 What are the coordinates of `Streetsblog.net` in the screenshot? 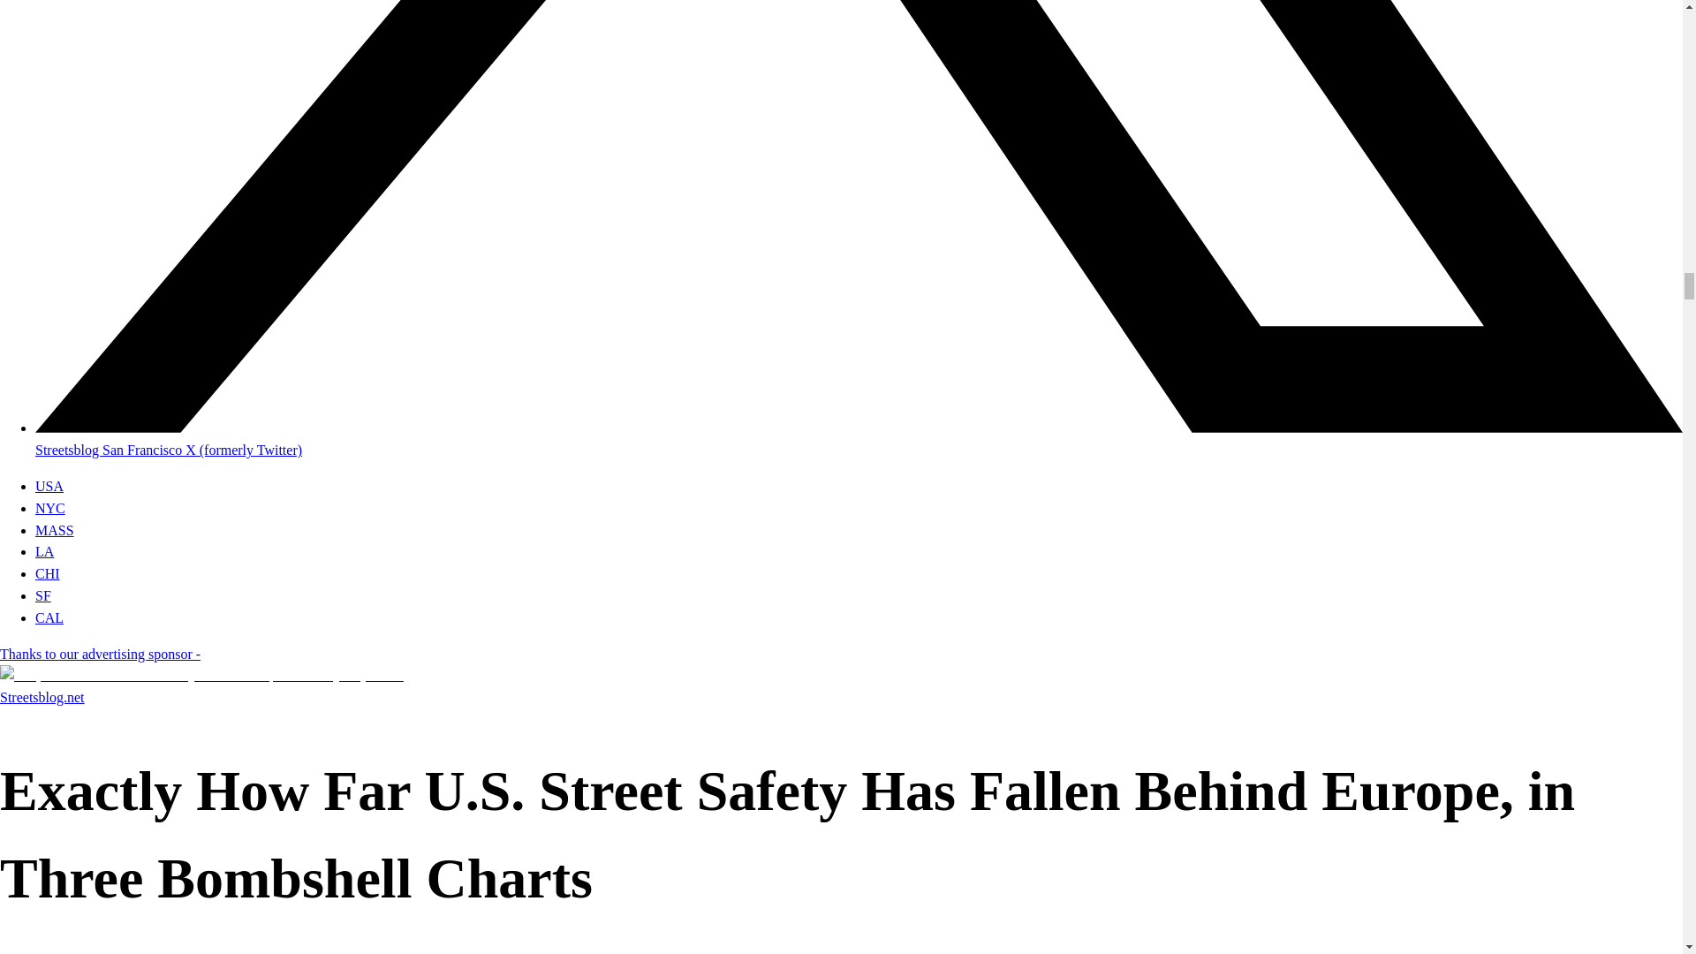 It's located at (42, 697).